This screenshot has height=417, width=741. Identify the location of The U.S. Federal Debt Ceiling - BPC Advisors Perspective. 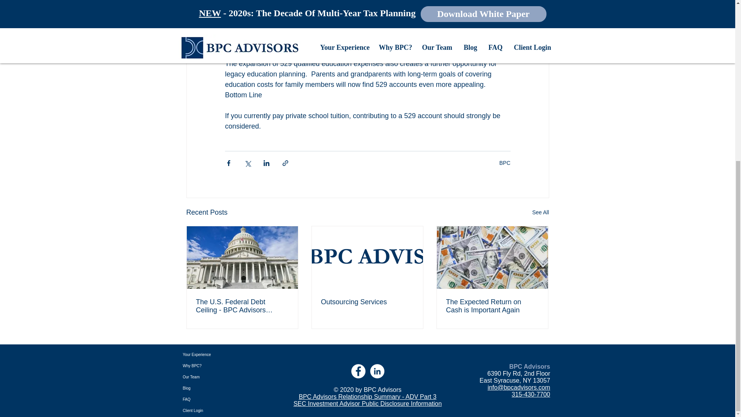
(242, 306).